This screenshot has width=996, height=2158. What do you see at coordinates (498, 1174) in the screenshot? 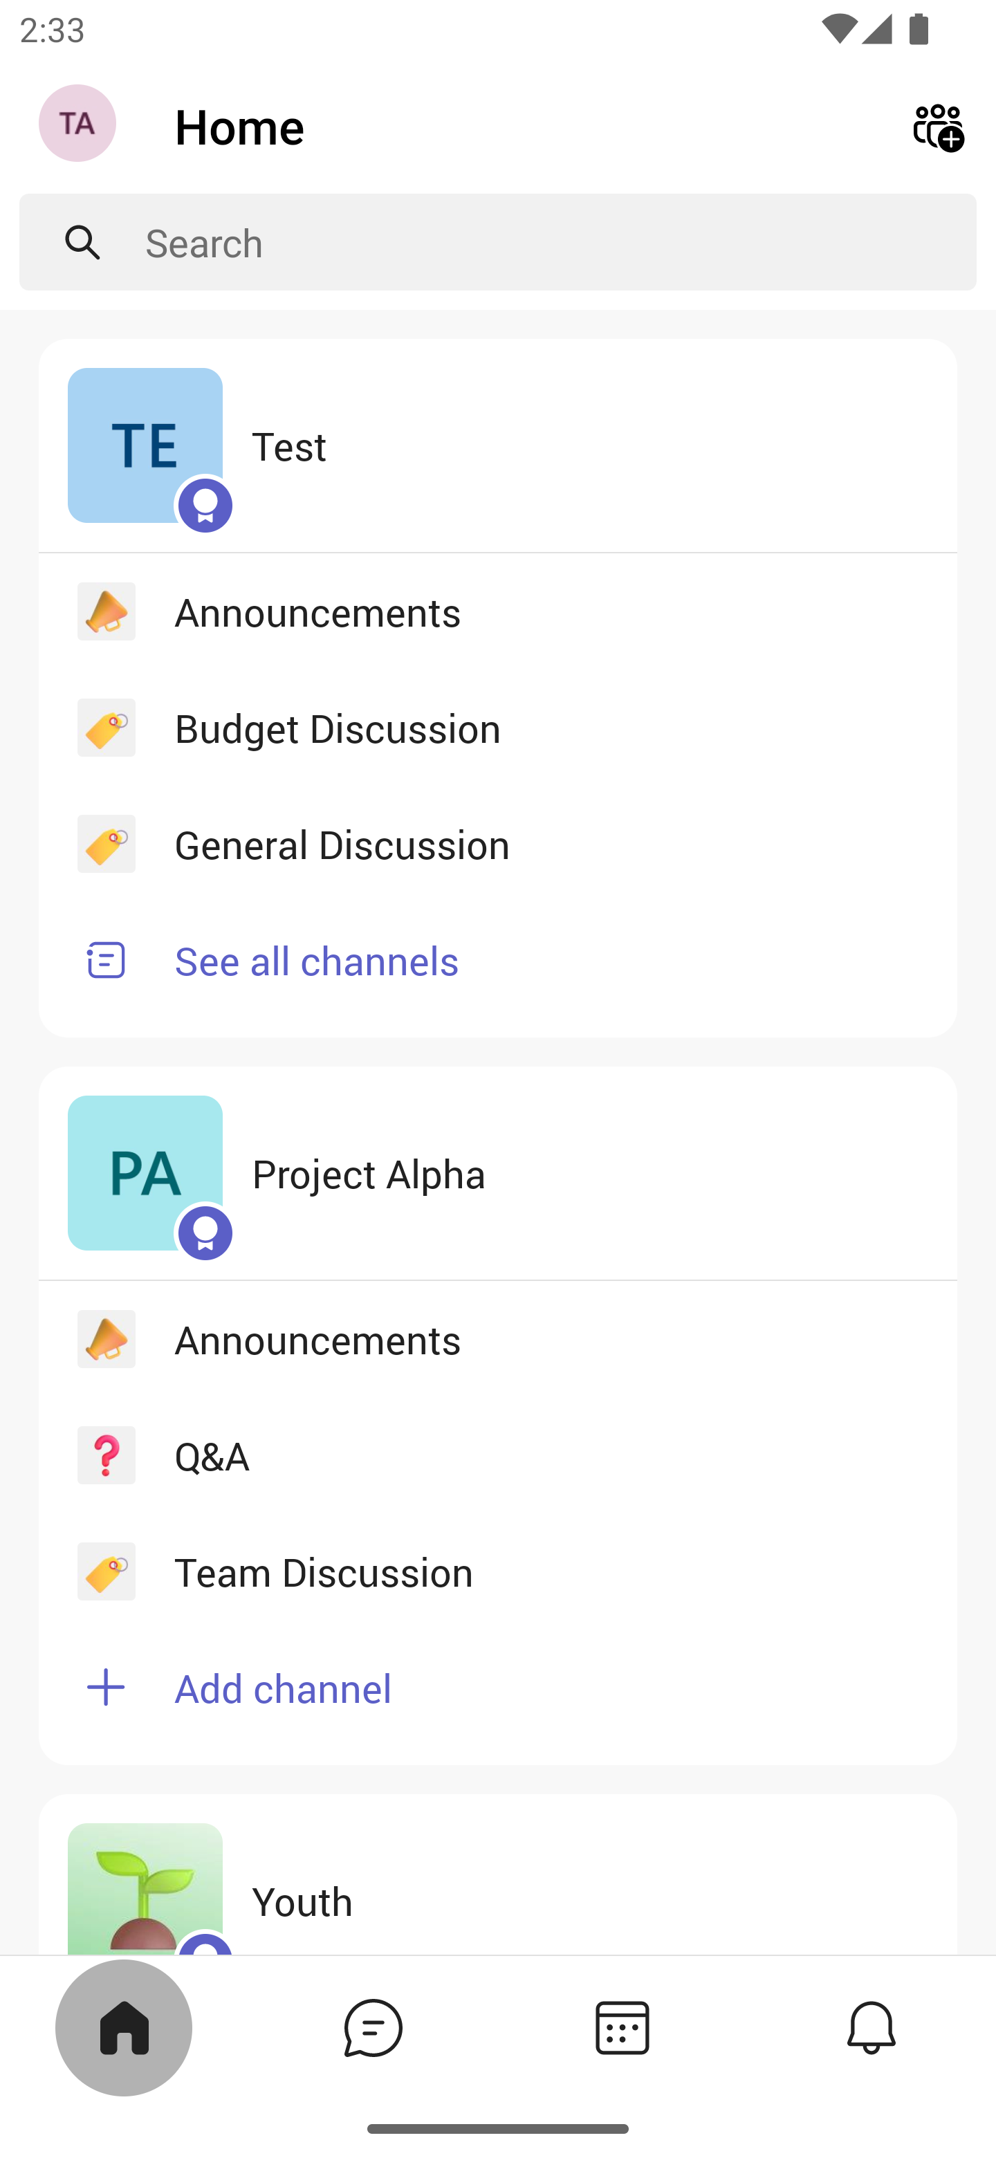
I see `Project Alpha Community. Project Alpha` at bounding box center [498, 1174].